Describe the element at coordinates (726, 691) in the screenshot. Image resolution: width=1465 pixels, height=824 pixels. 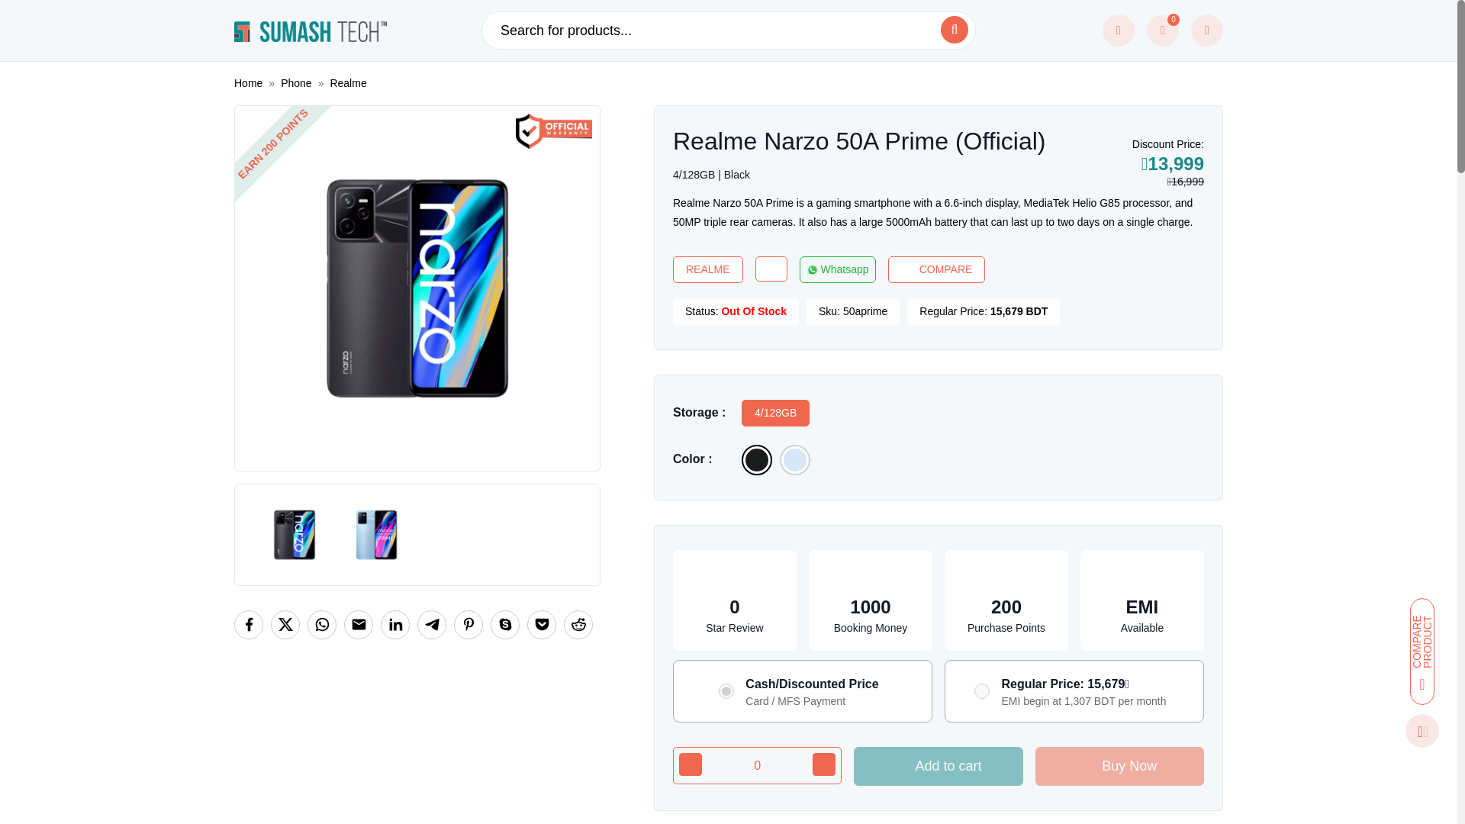
I see `1` at that location.